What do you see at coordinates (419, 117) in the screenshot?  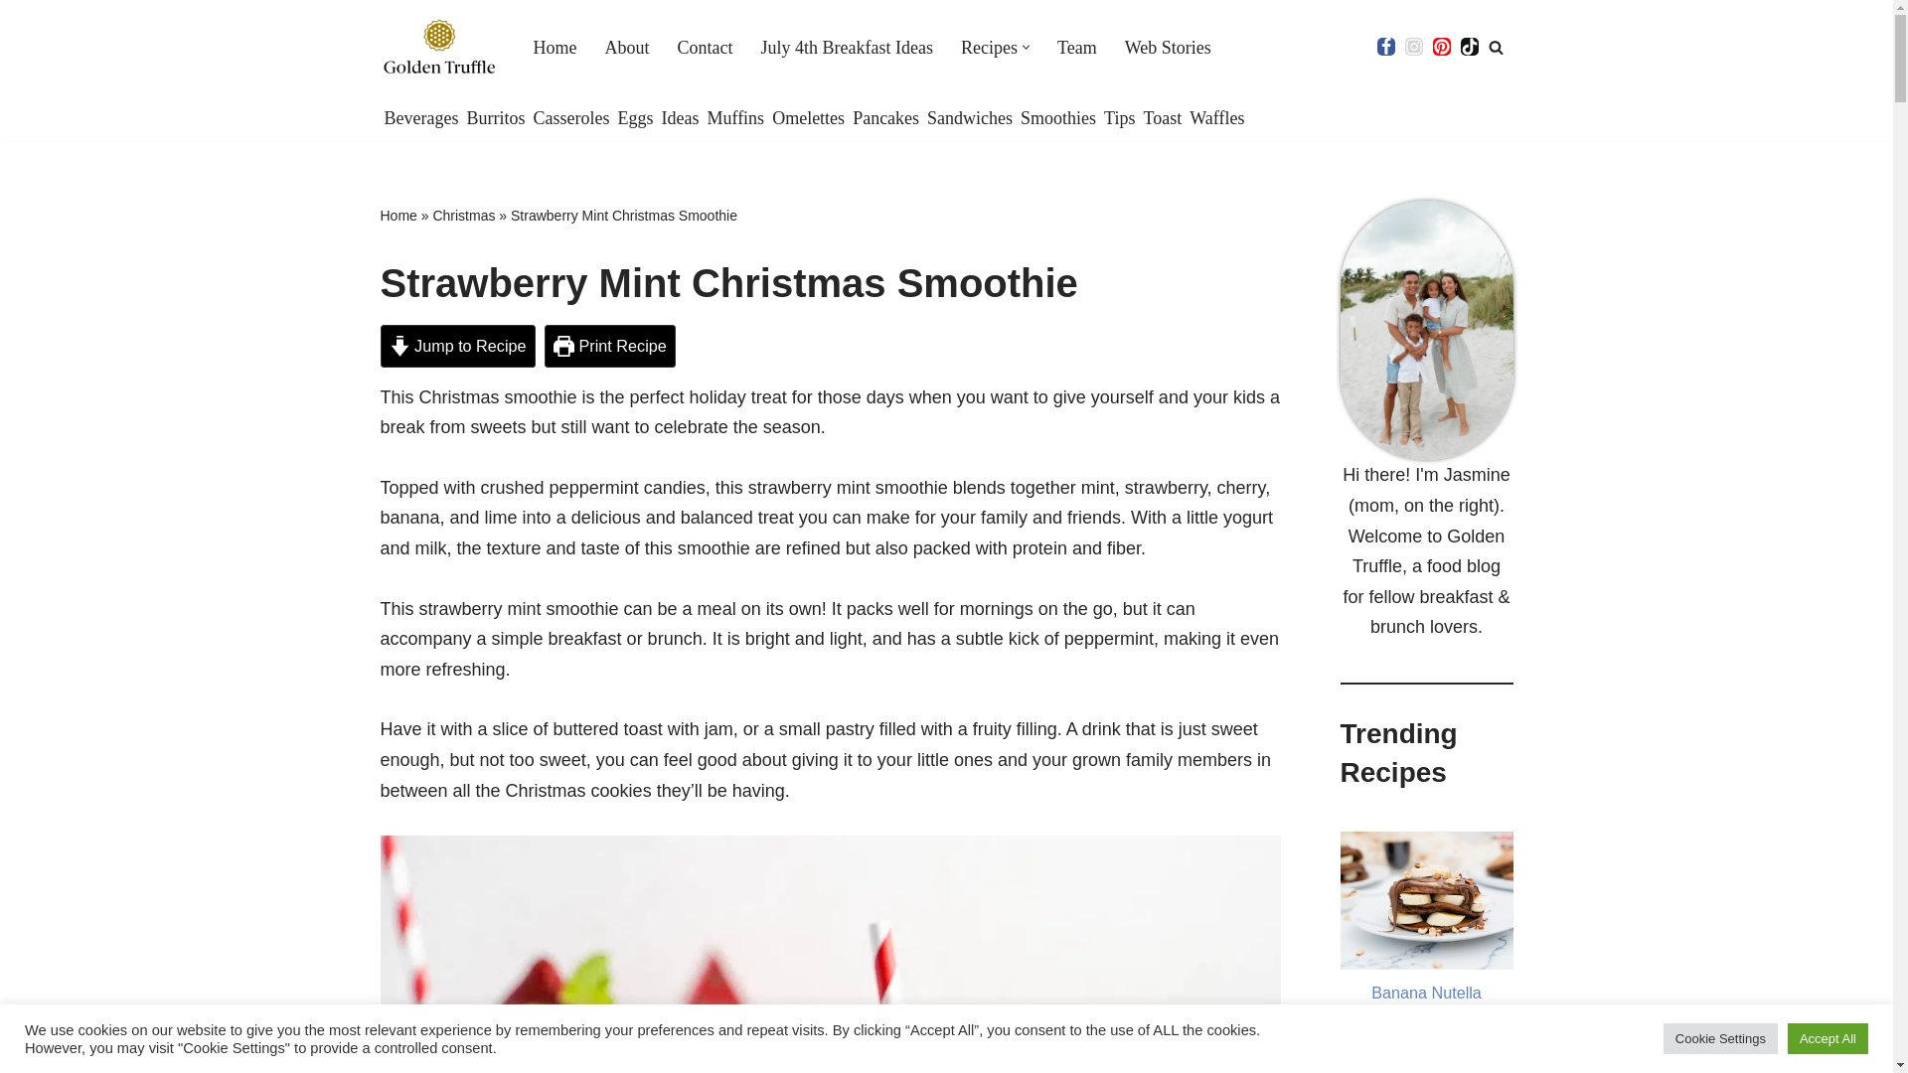 I see `Beverages` at bounding box center [419, 117].